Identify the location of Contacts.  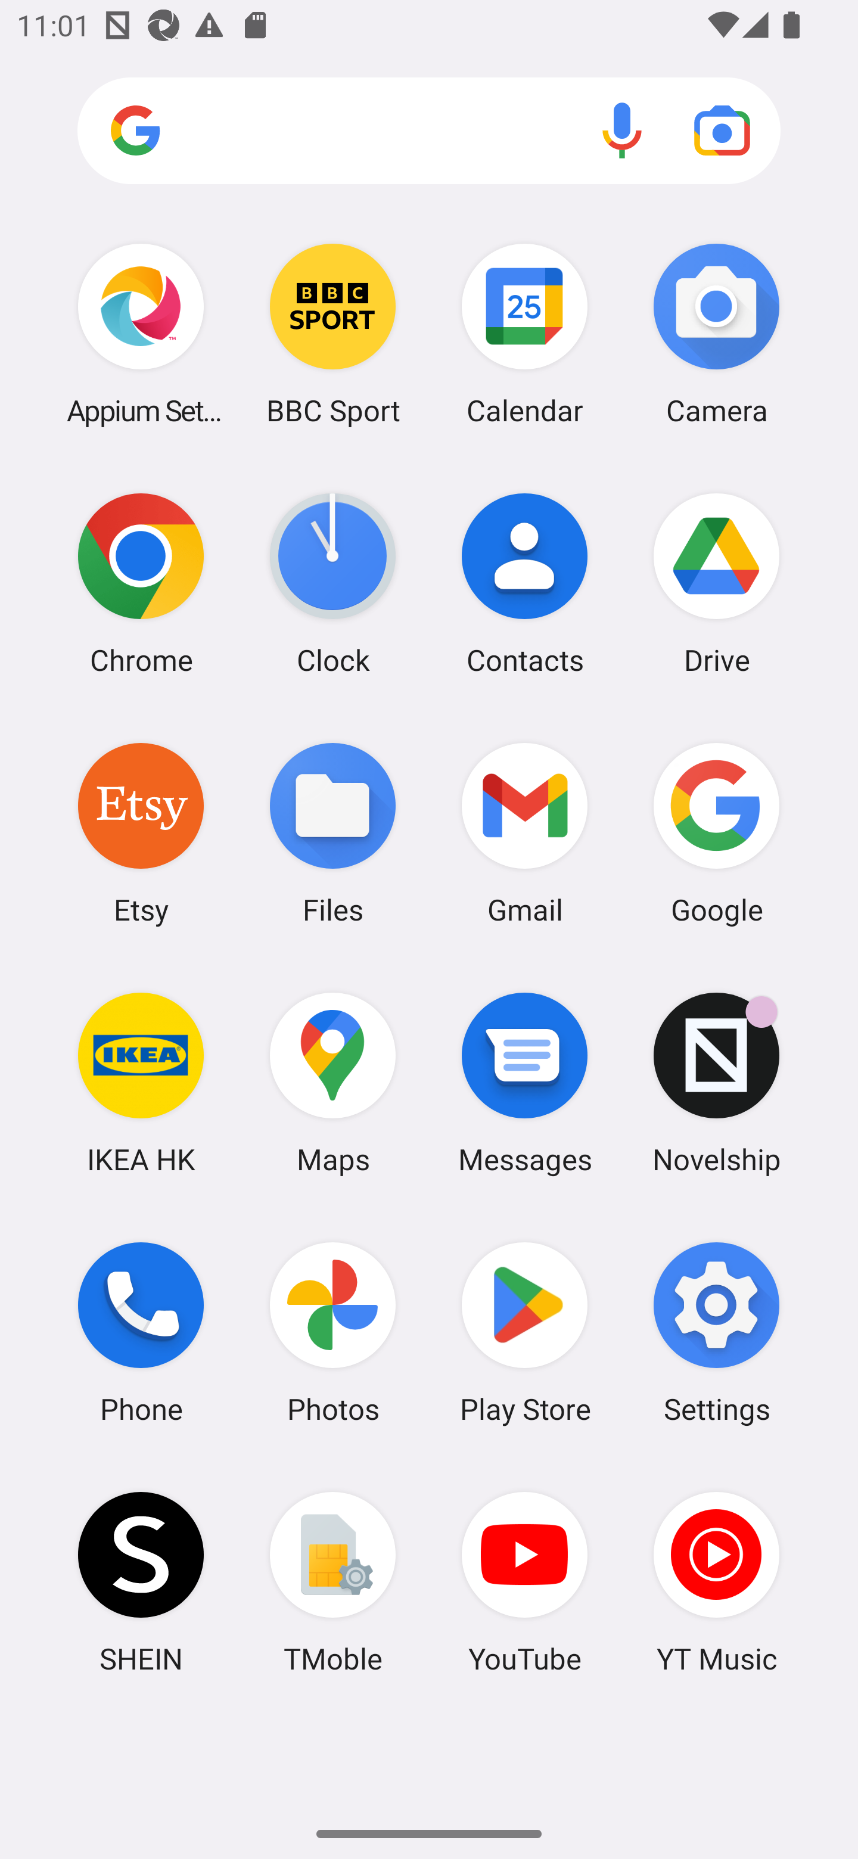
(525, 583).